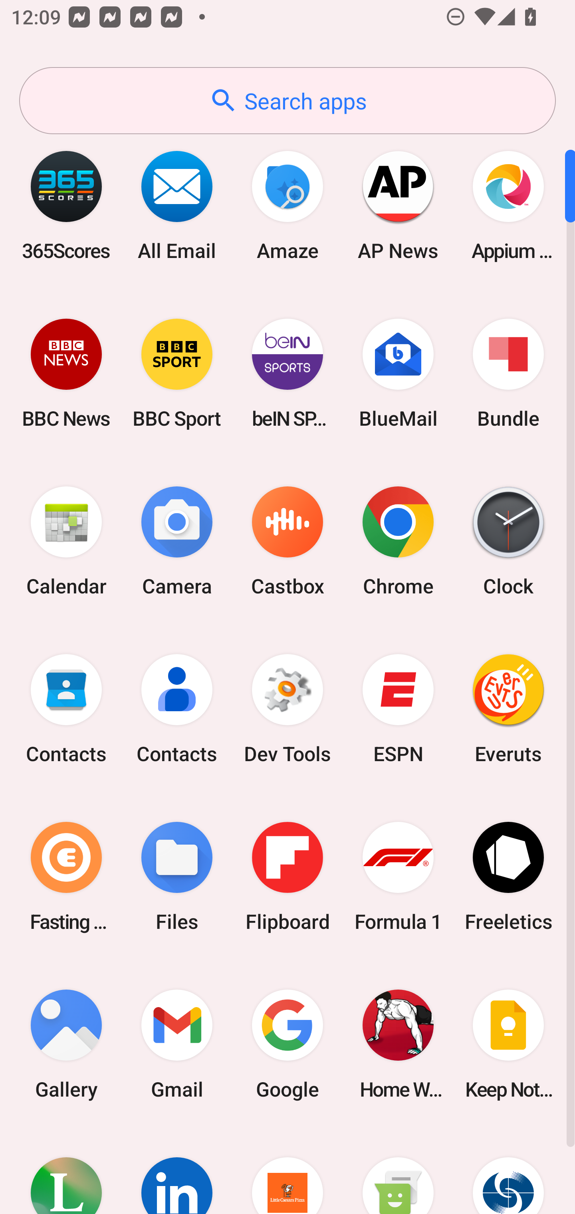 Image resolution: width=575 pixels, height=1214 pixels. Describe the element at coordinates (177, 205) in the screenshot. I see `All Email` at that location.